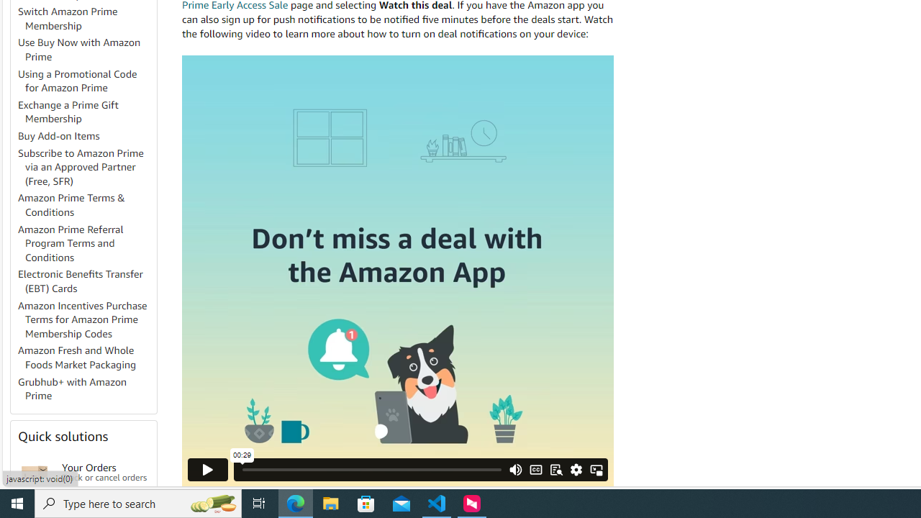  What do you see at coordinates (68, 19) in the screenshot?
I see `Switch Amazon Prime Membership` at bounding box center [68, 19].